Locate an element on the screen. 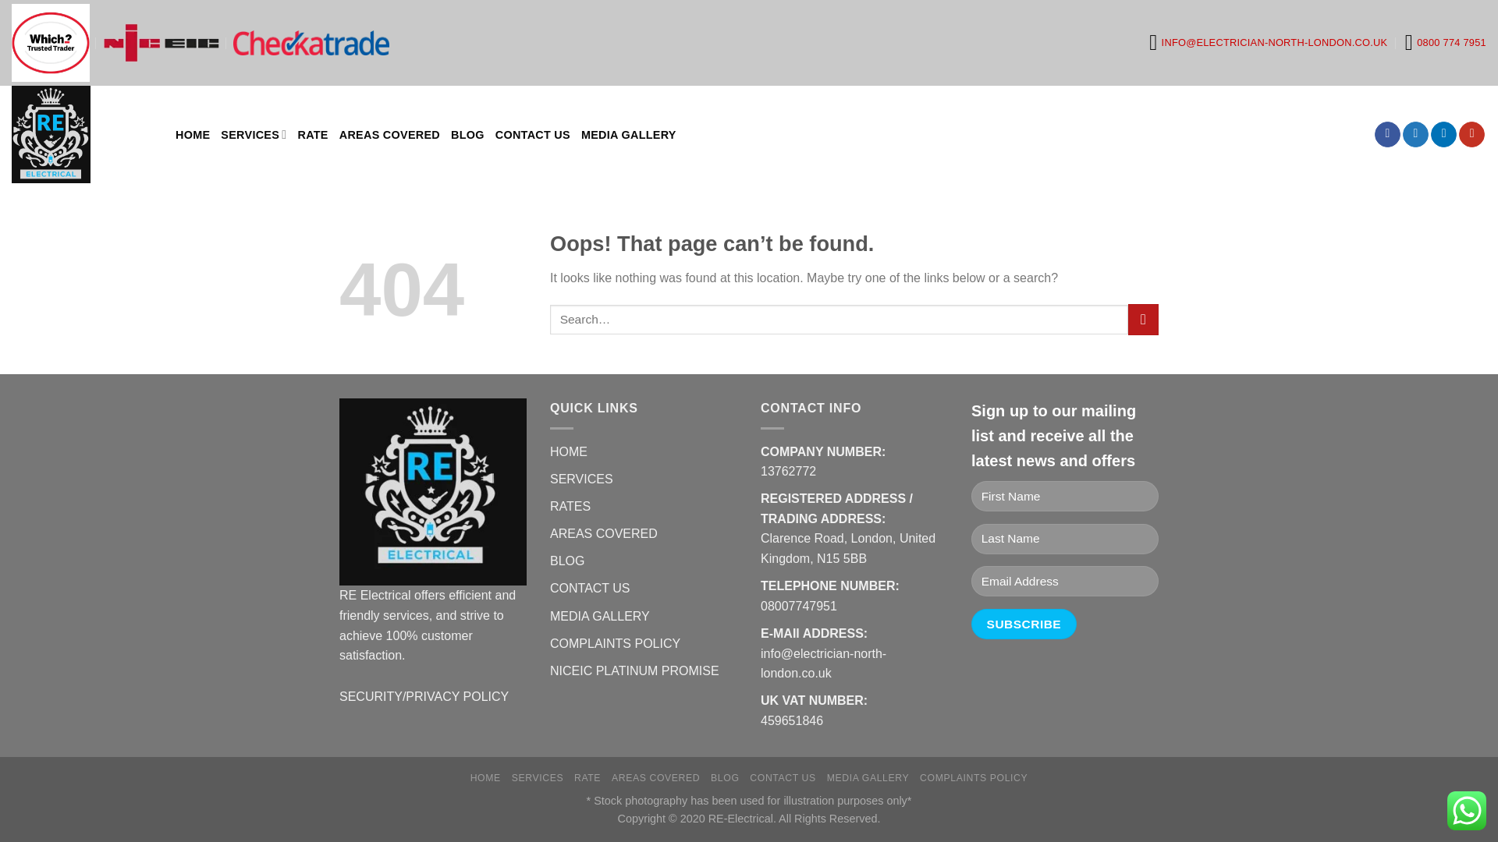  HOME is located at coordinates (568, 451).